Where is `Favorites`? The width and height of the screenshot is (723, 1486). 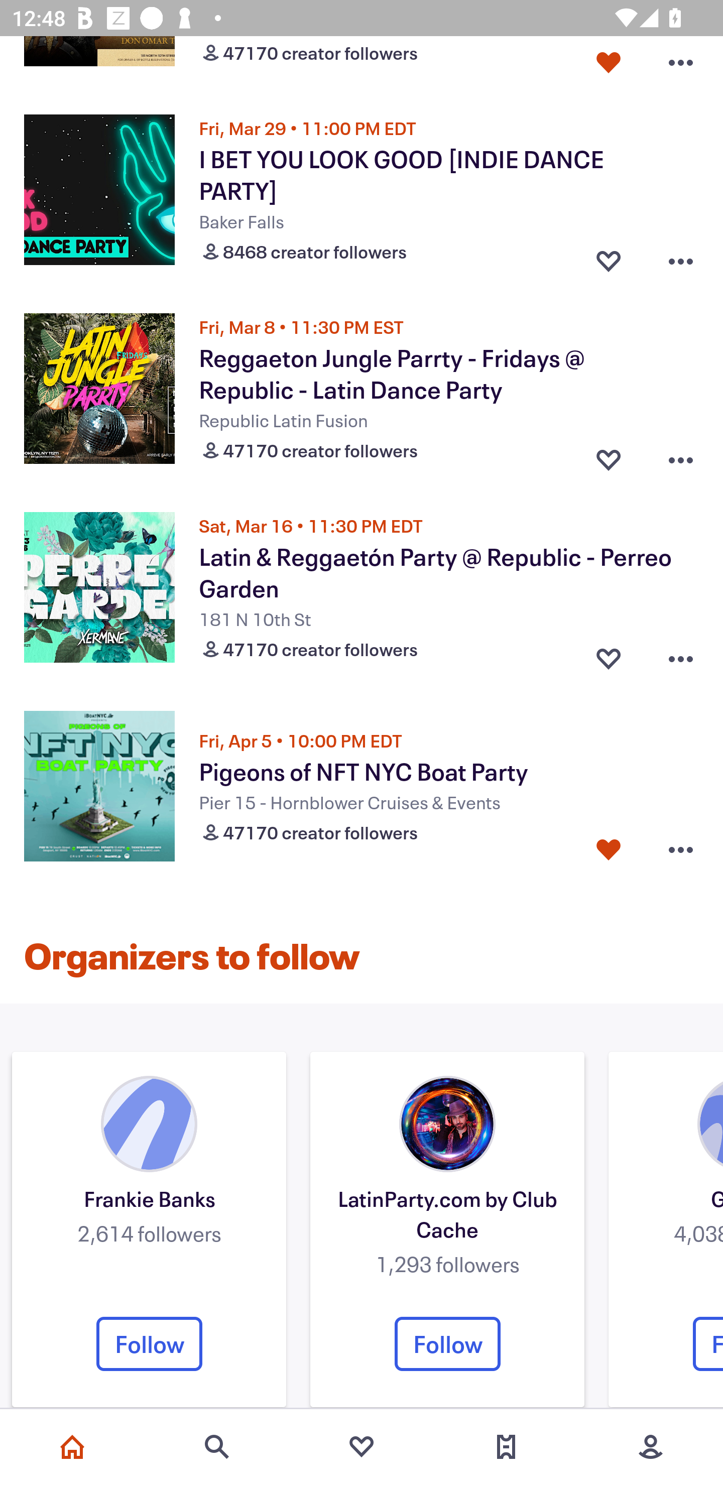
Favorites is located at coordinates (361, 1447).